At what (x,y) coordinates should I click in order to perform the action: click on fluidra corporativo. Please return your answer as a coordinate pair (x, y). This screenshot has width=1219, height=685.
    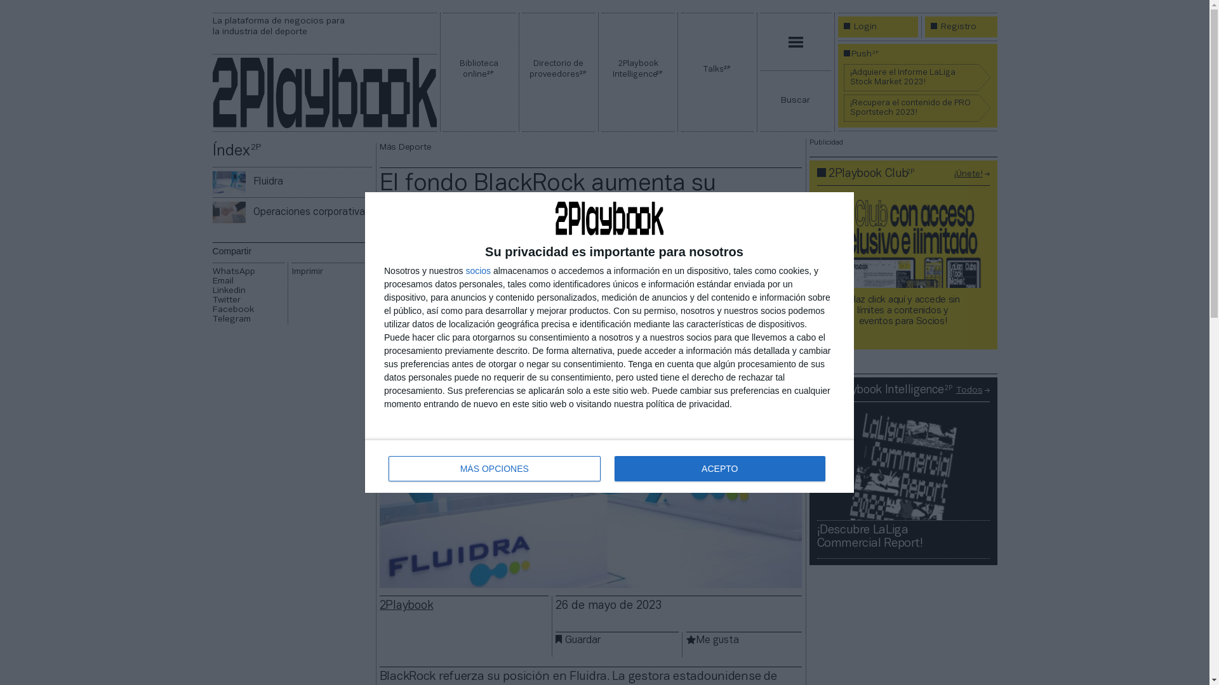
    Looking at the image, I should click on (229, 184).